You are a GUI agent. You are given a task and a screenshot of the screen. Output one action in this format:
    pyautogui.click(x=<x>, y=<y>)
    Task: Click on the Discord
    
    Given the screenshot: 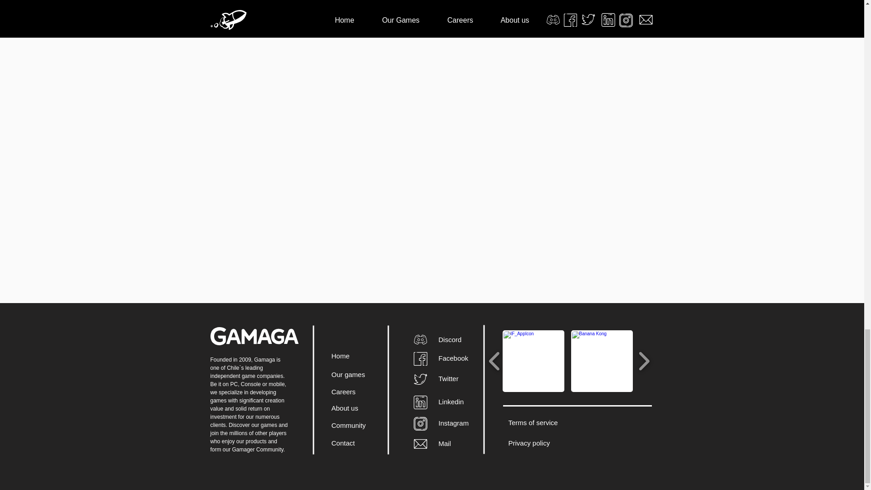 What is the action you would take?
    pyautogui.click(x=450, y=339)
    